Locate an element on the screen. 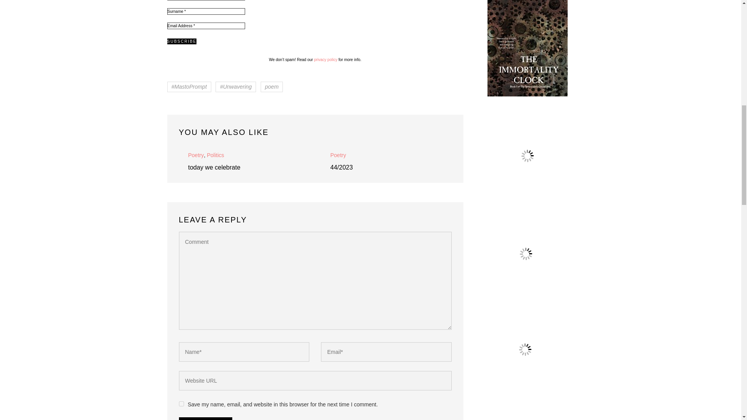 The image size is (747, 420). Subscribe is located at coordinates (182, 41).